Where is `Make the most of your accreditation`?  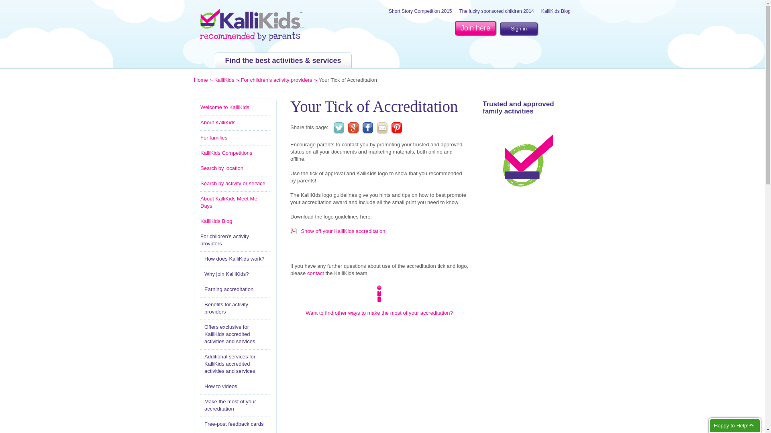 Make the most of your accreditation is located at coordinates (235, 405).